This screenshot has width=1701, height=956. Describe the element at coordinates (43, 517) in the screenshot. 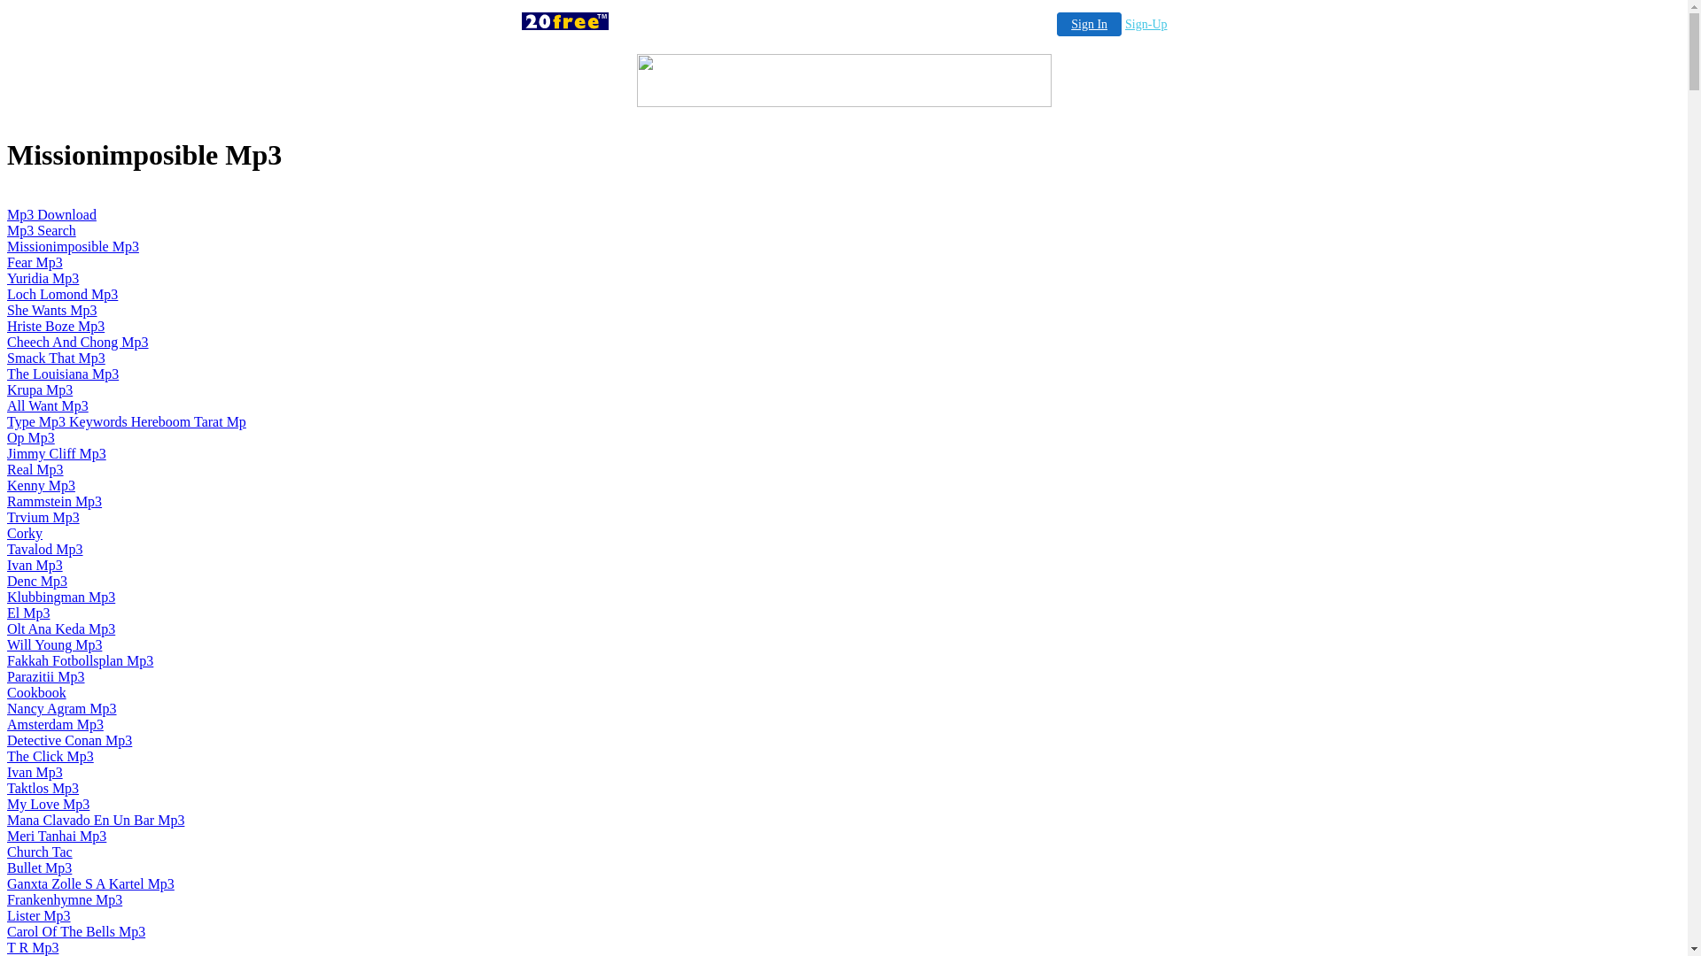

I see `Trvium Mp3` at that location.